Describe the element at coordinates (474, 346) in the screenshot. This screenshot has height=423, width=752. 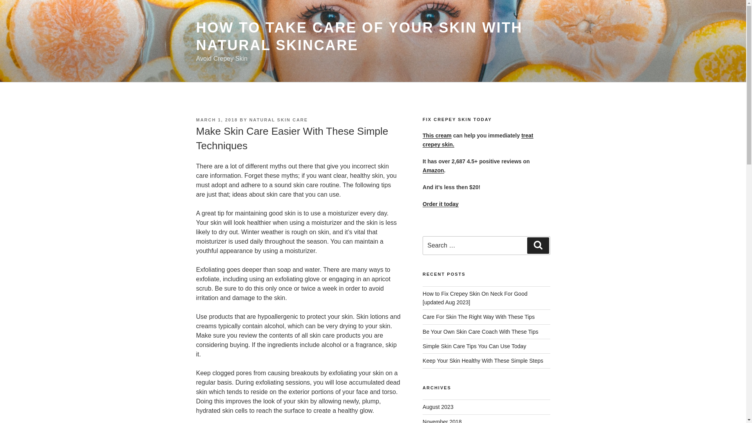
I see `Simple Skin Care Tips You Can Use Today` at that location.